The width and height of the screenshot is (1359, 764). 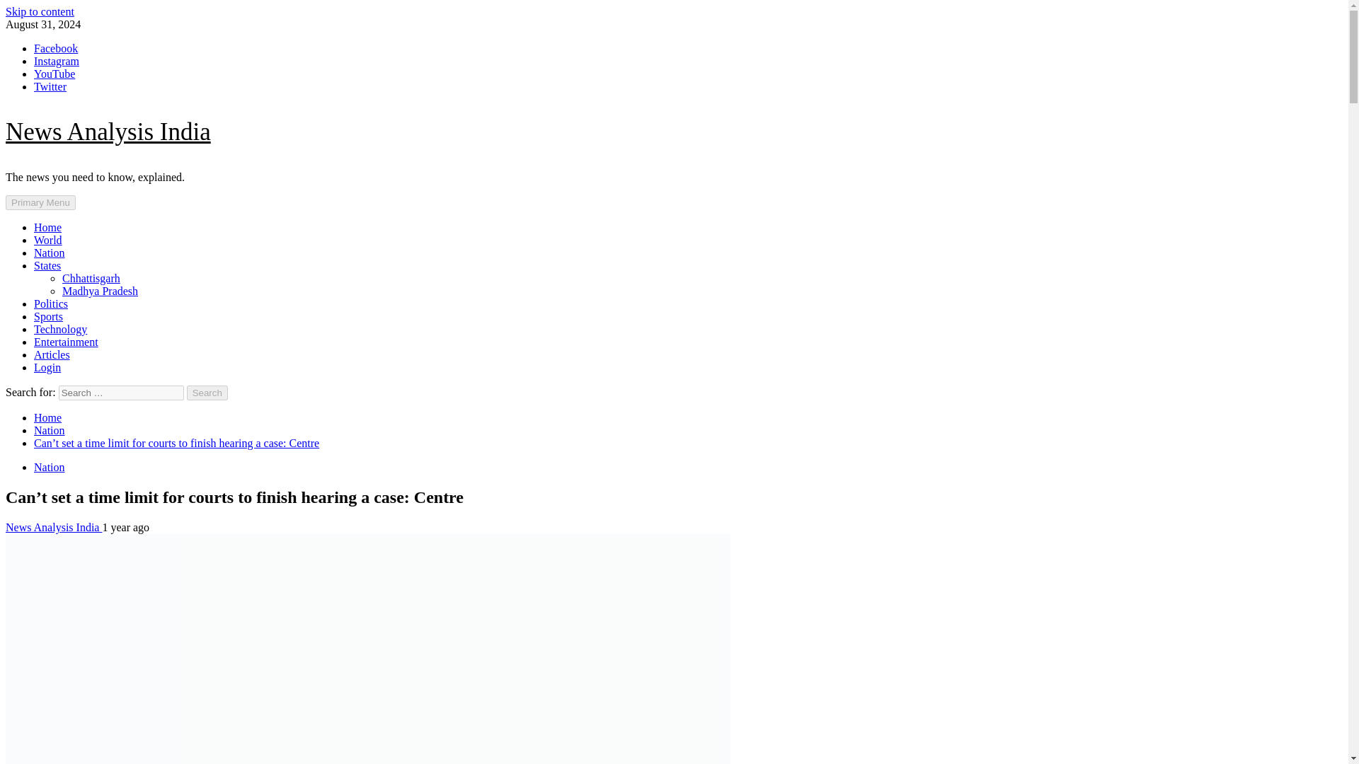 I want to click on Nation, so click(x=50, y=430).